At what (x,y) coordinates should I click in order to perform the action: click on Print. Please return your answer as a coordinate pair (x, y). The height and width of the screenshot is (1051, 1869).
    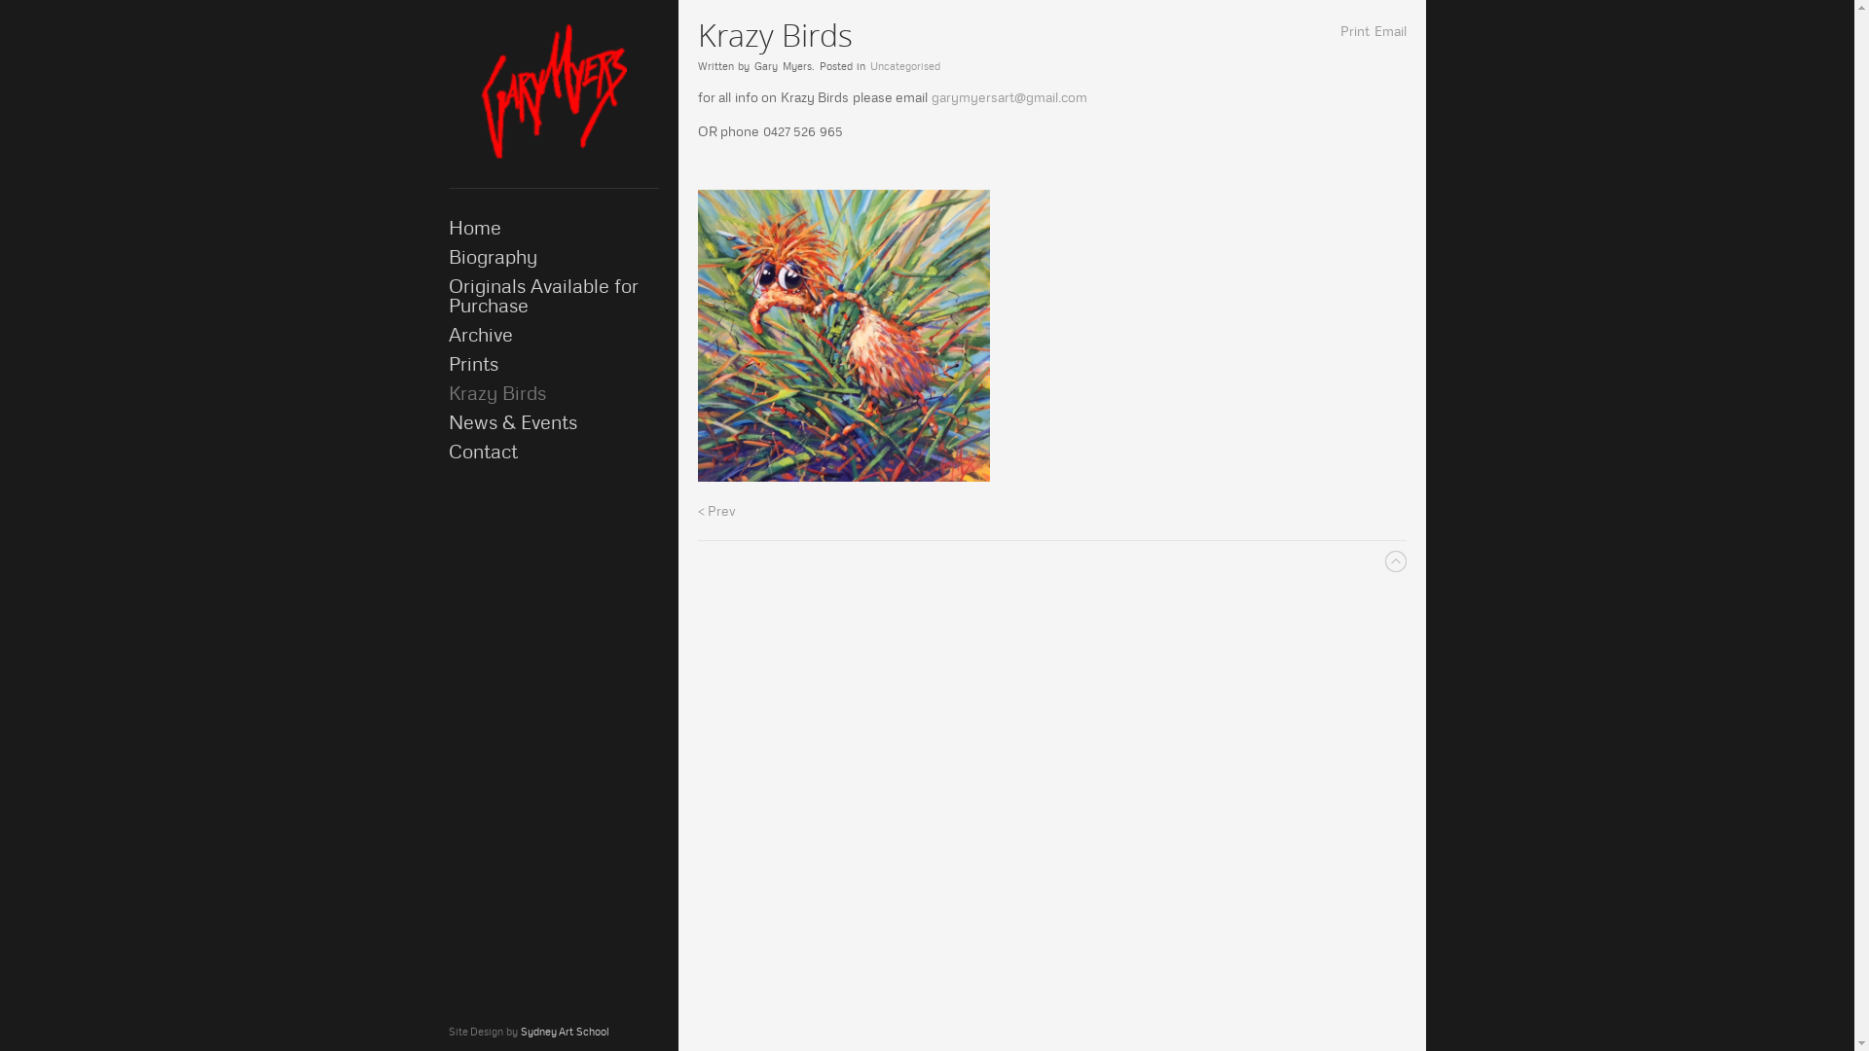
    Looking at the image, I should click on (1354, 31).